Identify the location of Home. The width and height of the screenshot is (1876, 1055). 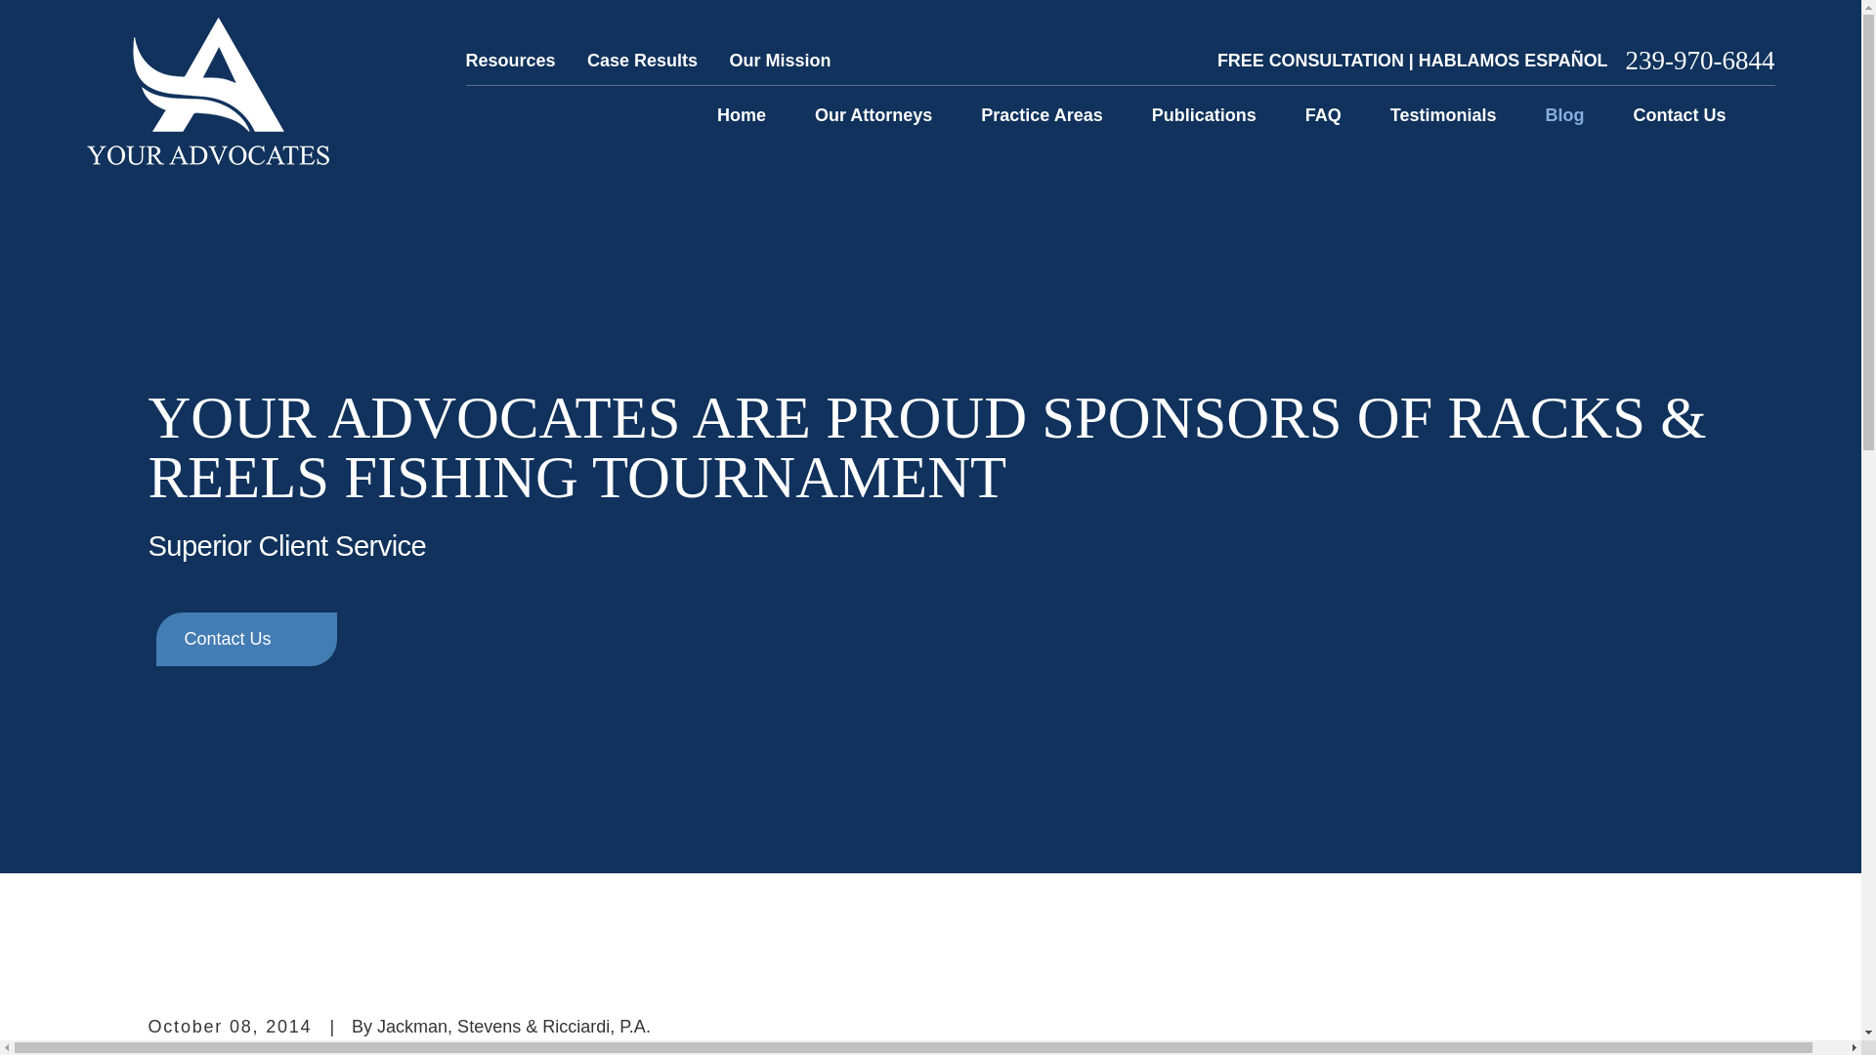
(741, 115).